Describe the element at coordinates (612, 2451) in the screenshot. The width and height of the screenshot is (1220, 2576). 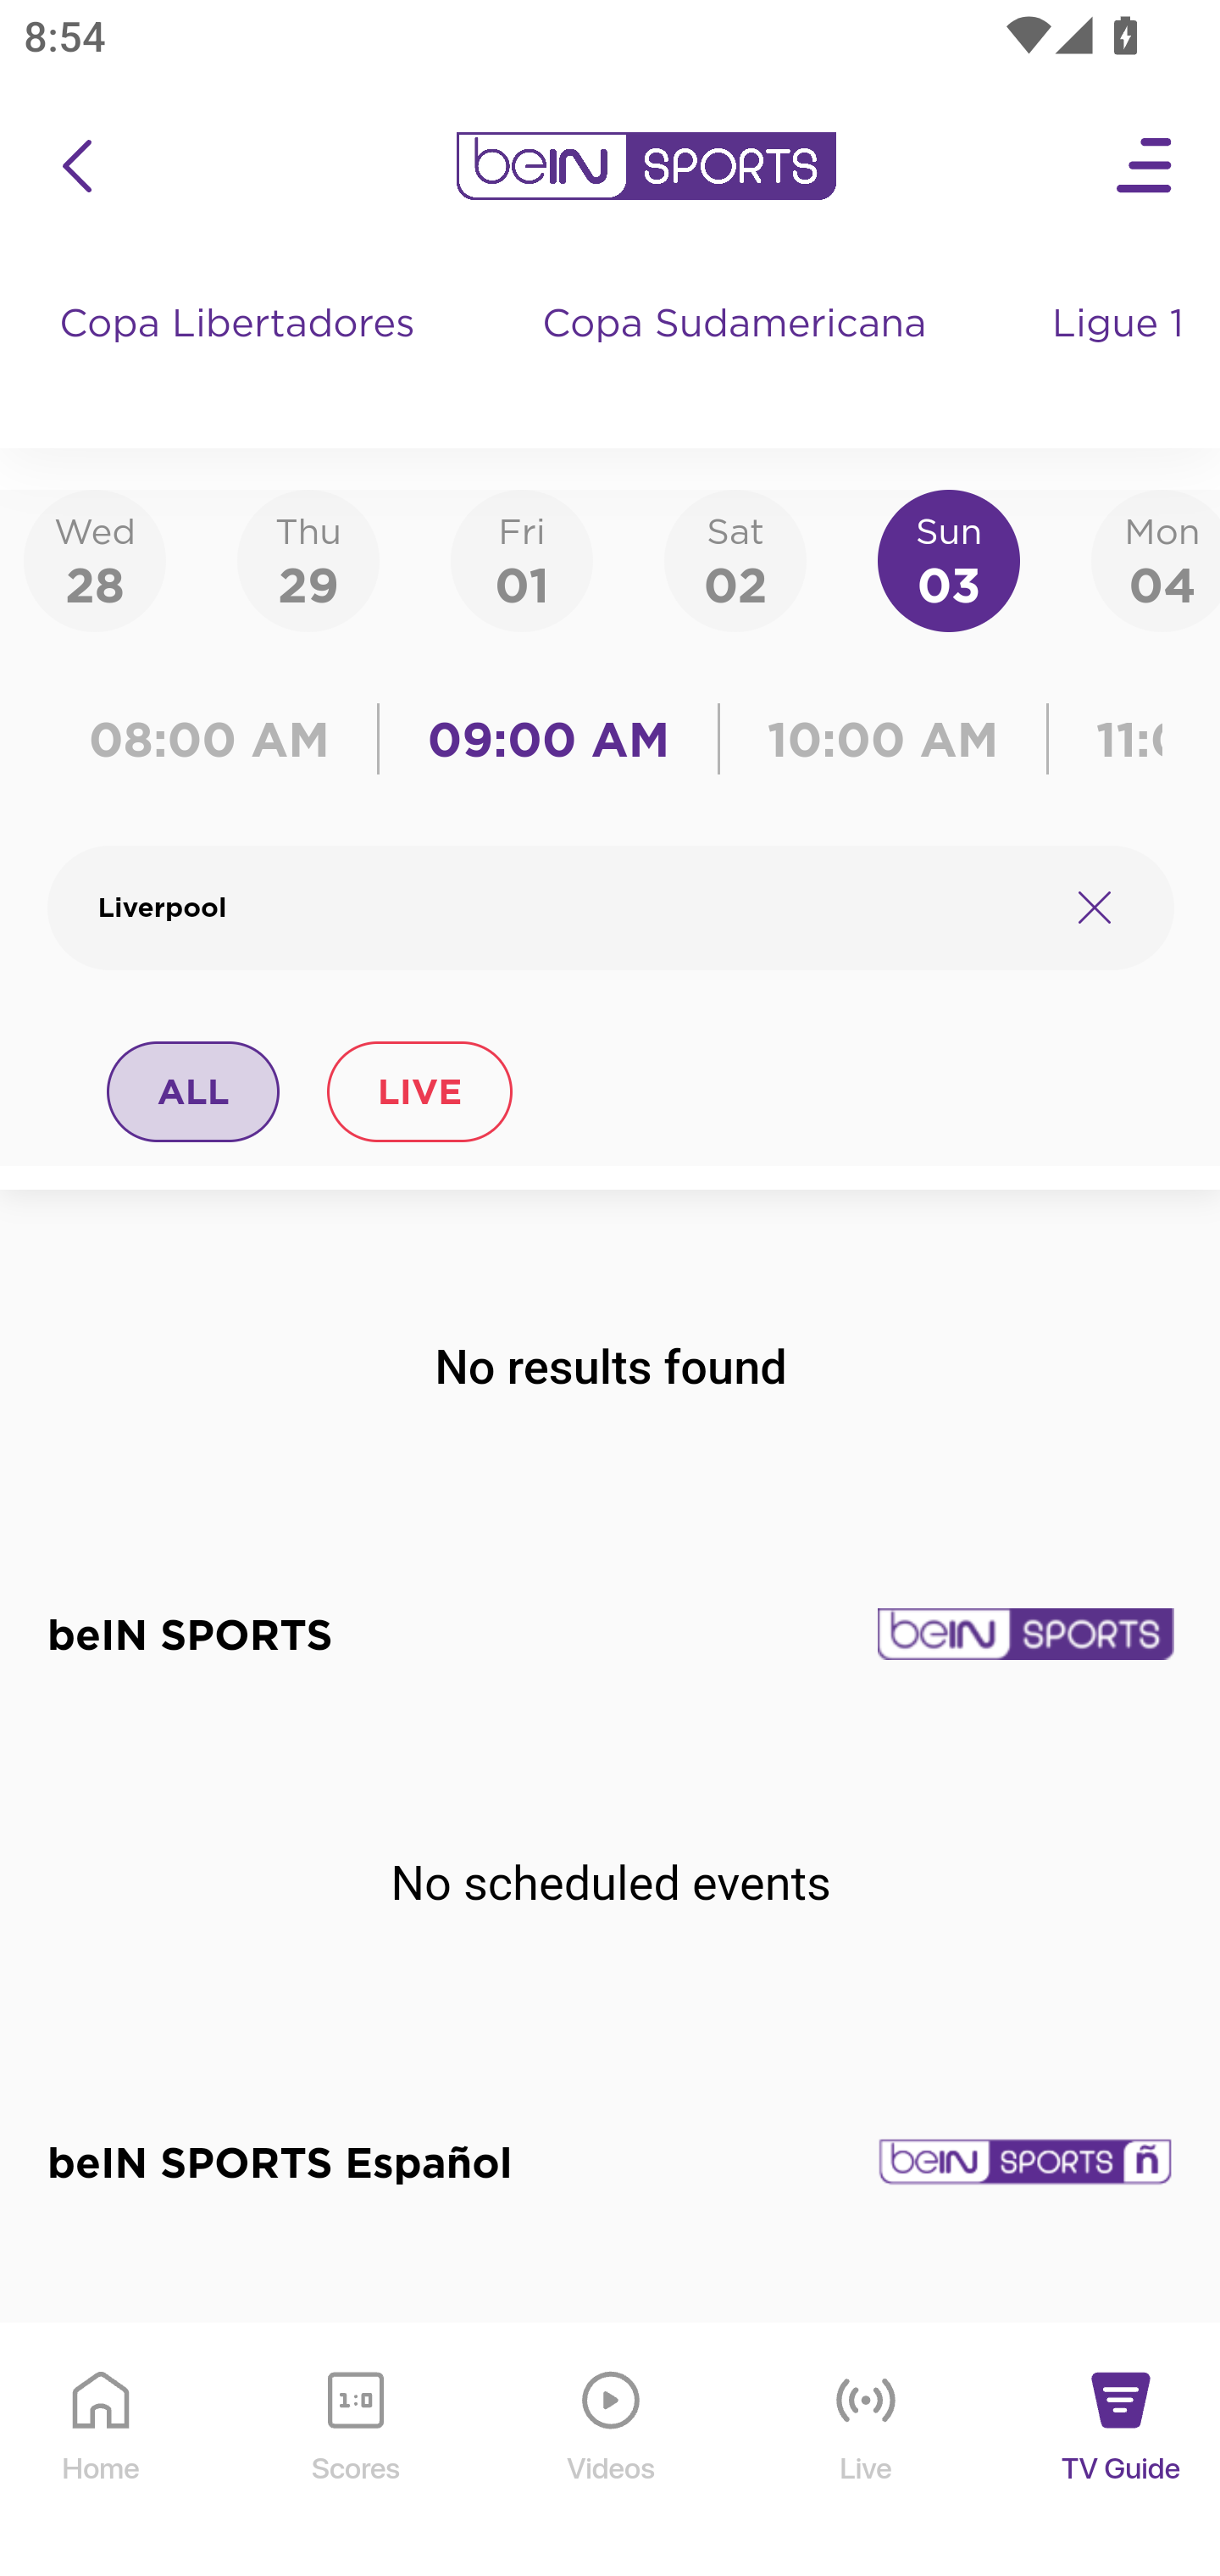
I see `Videos Videos Icon Videos` at that location.